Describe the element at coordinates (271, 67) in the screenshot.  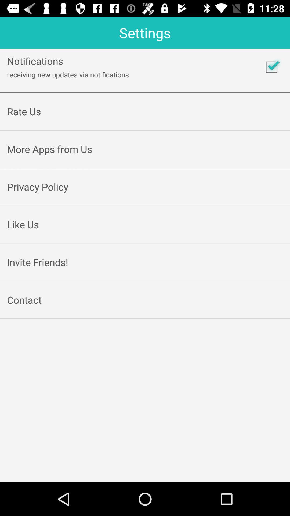
I see `click icon next to receiving new updates` at that location.